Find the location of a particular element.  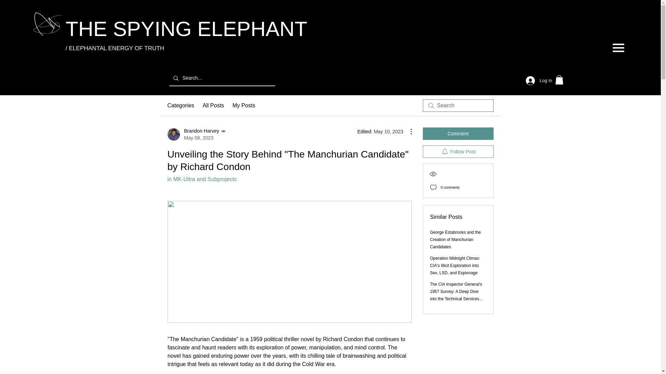

THE SPYING ELEPHANT is located at coordinates (186, 29).